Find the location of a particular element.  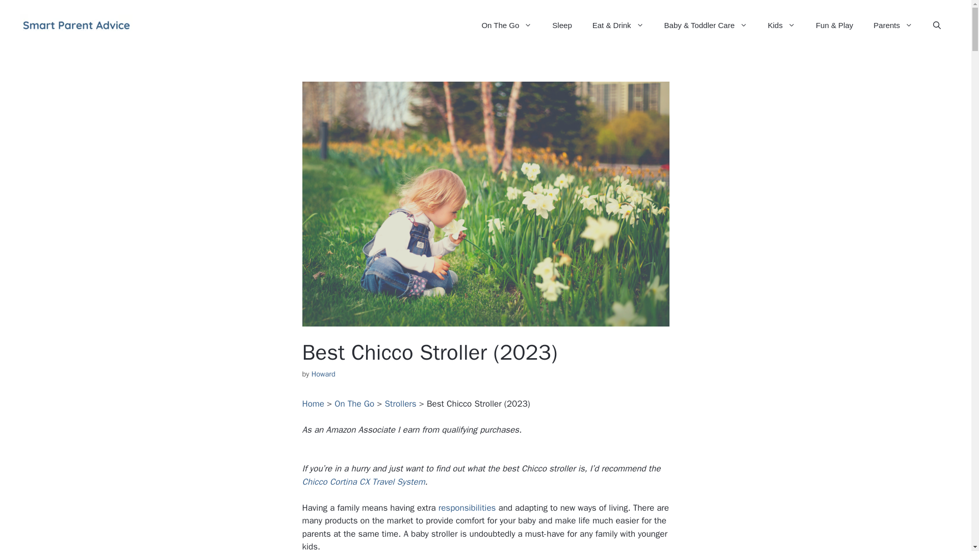

On The Go is located at coordinates (354, 404).